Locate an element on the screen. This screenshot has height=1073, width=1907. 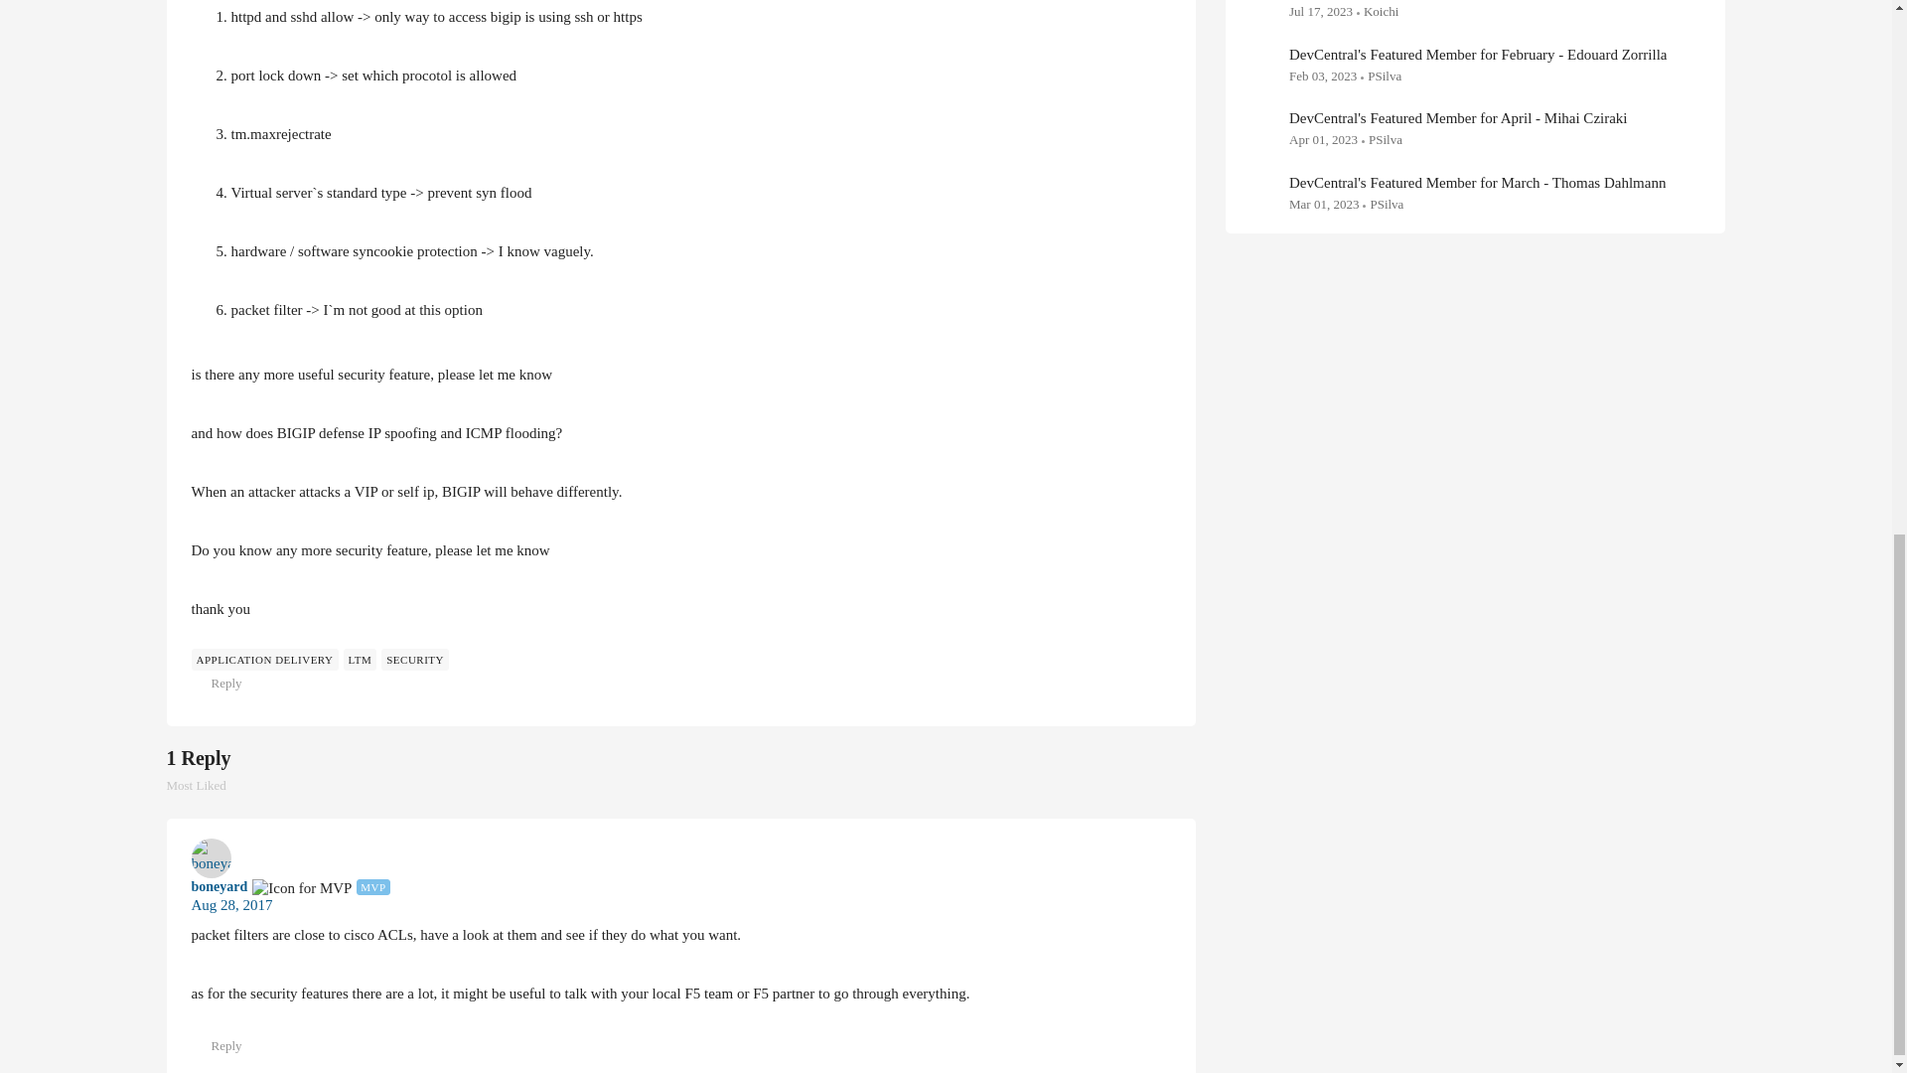
boneyard is located at coordinates (1322, 76).